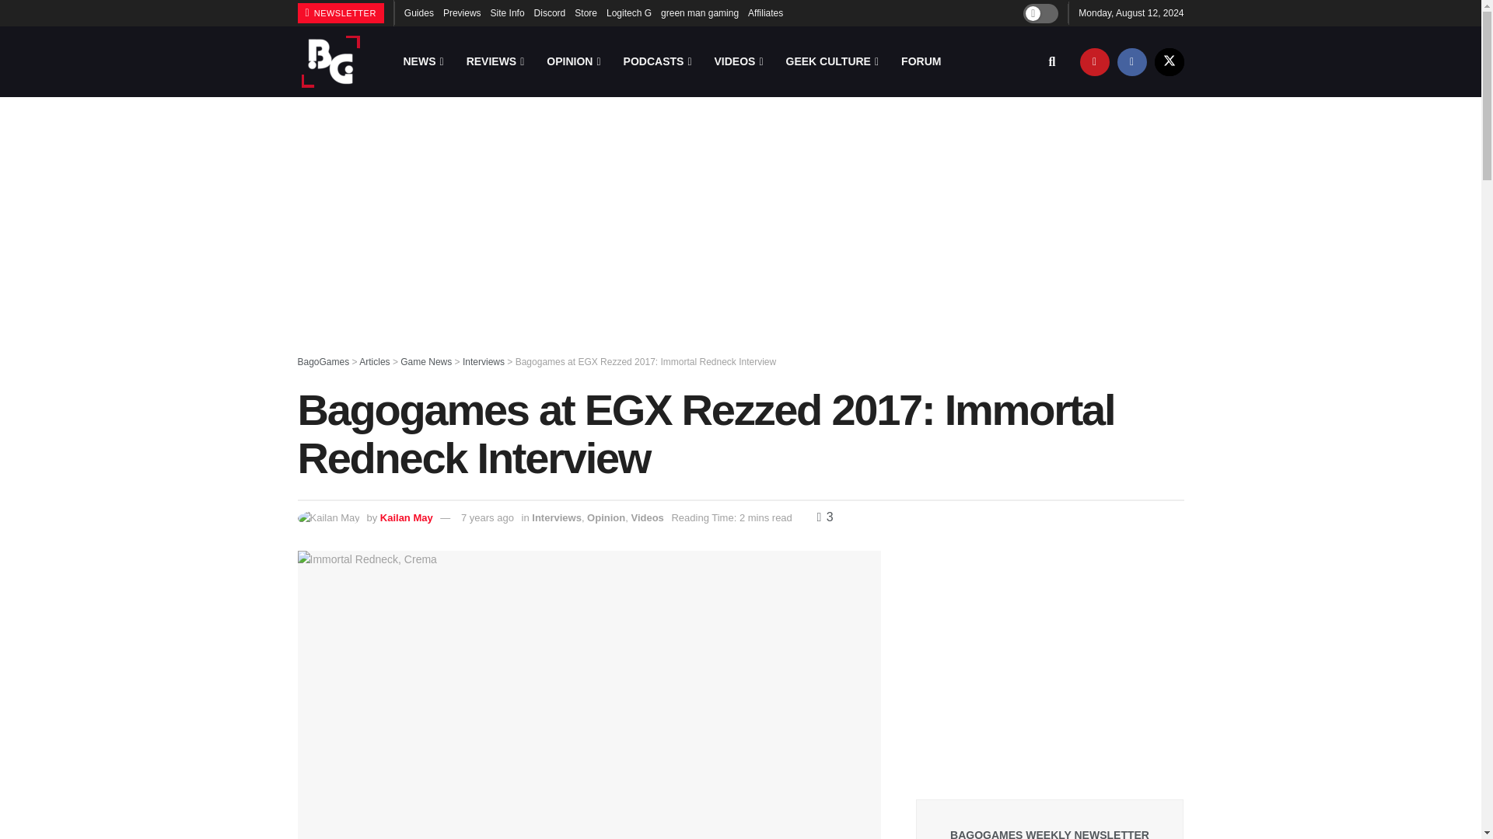 This screenshot has height=839, width=1493. What do you see at coordinates (484, 362) in the screenshot?
I see `Go to the Interviews Category archives.` at bounding box center [484, 362].